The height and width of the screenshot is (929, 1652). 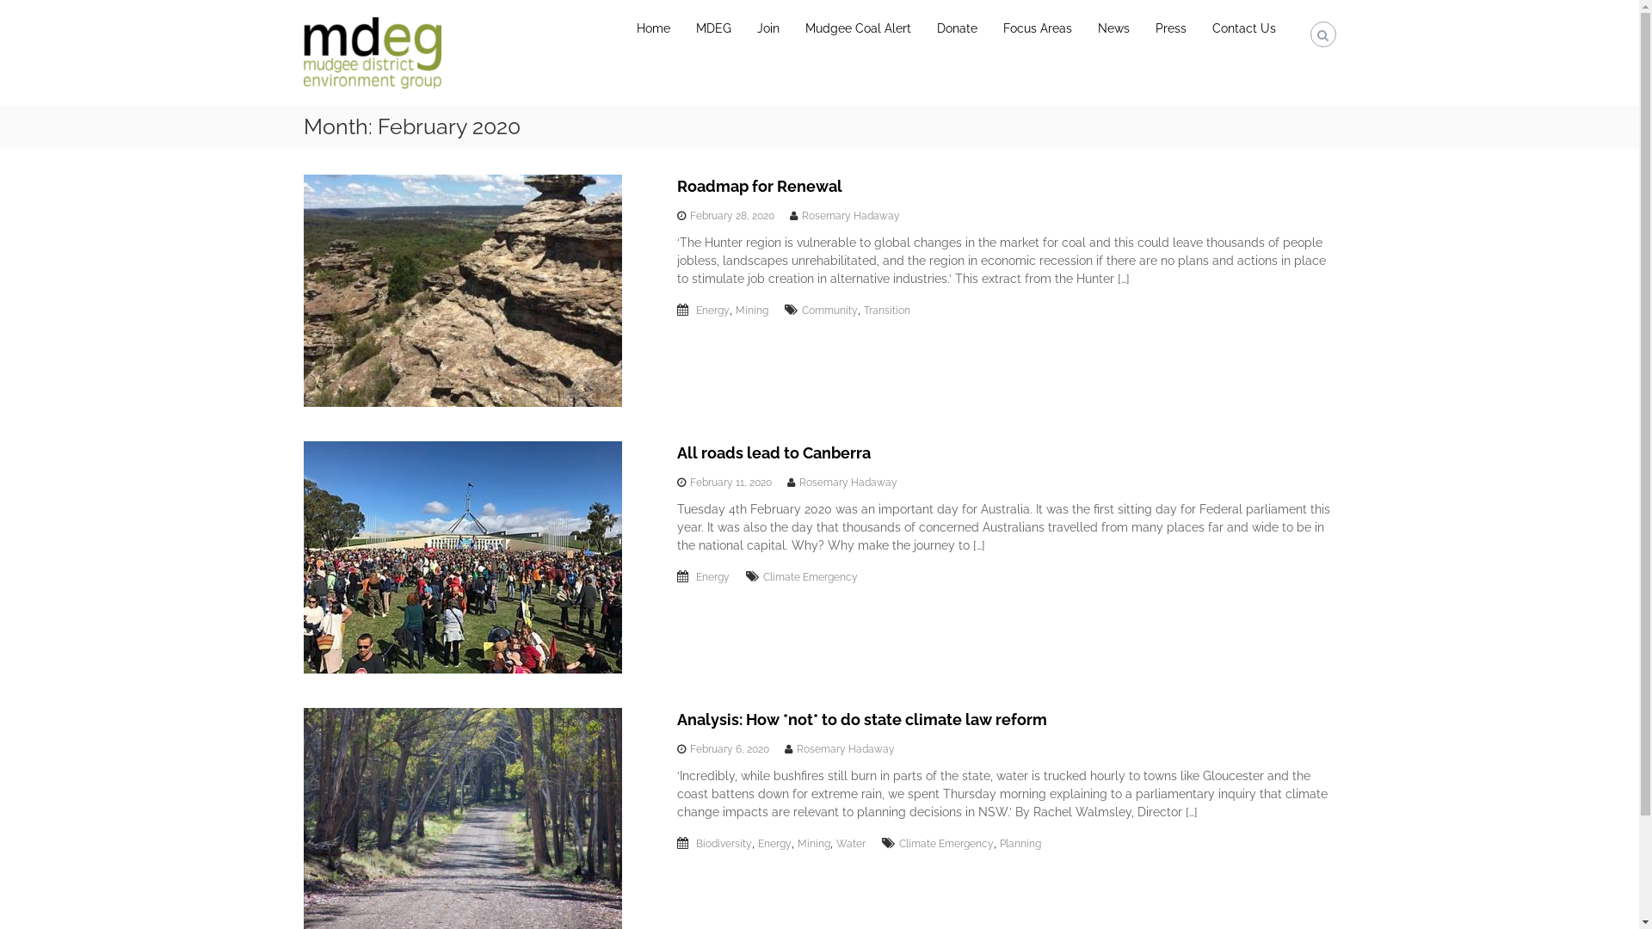 I want to click on Donate, so click(x=957, y=28).